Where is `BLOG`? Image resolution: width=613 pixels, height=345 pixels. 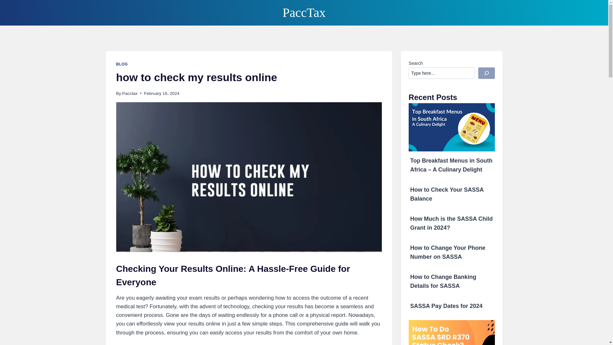 BLOG is located at coordinates (122, 64).